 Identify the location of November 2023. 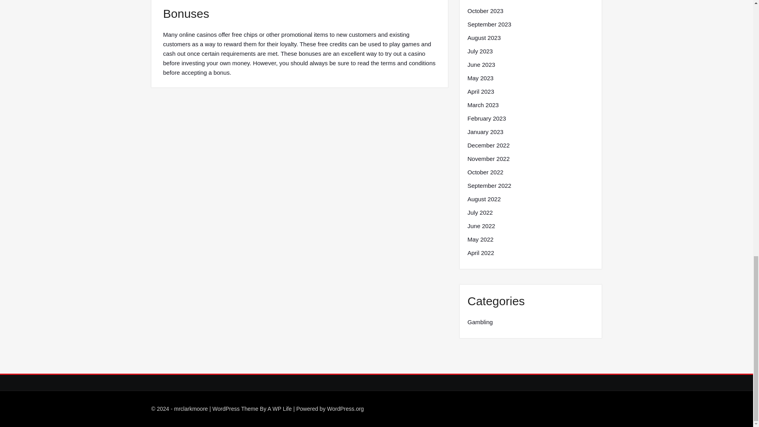
(488, 1).